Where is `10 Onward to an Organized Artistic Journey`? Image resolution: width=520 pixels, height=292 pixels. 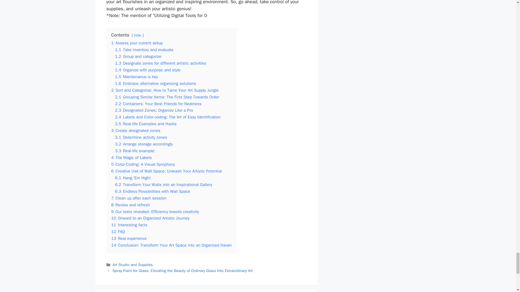
10 Onward to an Organized Artistic Journey is located at coordinates (150, 218).